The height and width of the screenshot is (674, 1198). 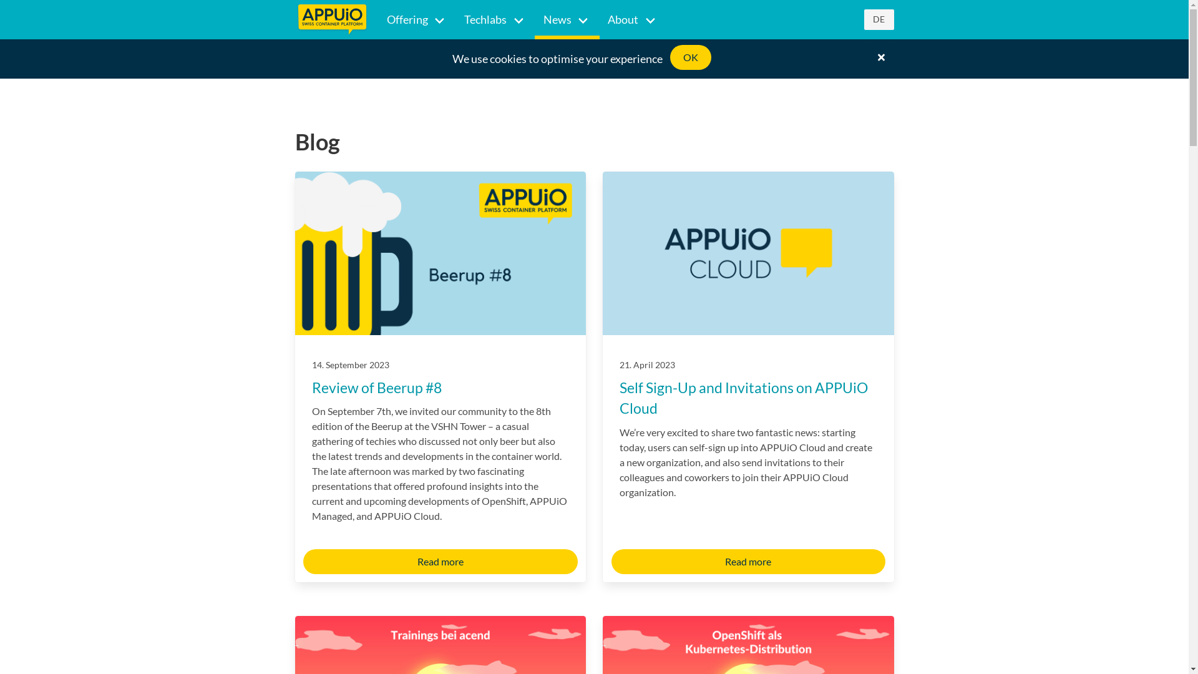 What do you see at coordinates (633, 20) in the screenshot?
I see `About` at bounding box center [633, 20].